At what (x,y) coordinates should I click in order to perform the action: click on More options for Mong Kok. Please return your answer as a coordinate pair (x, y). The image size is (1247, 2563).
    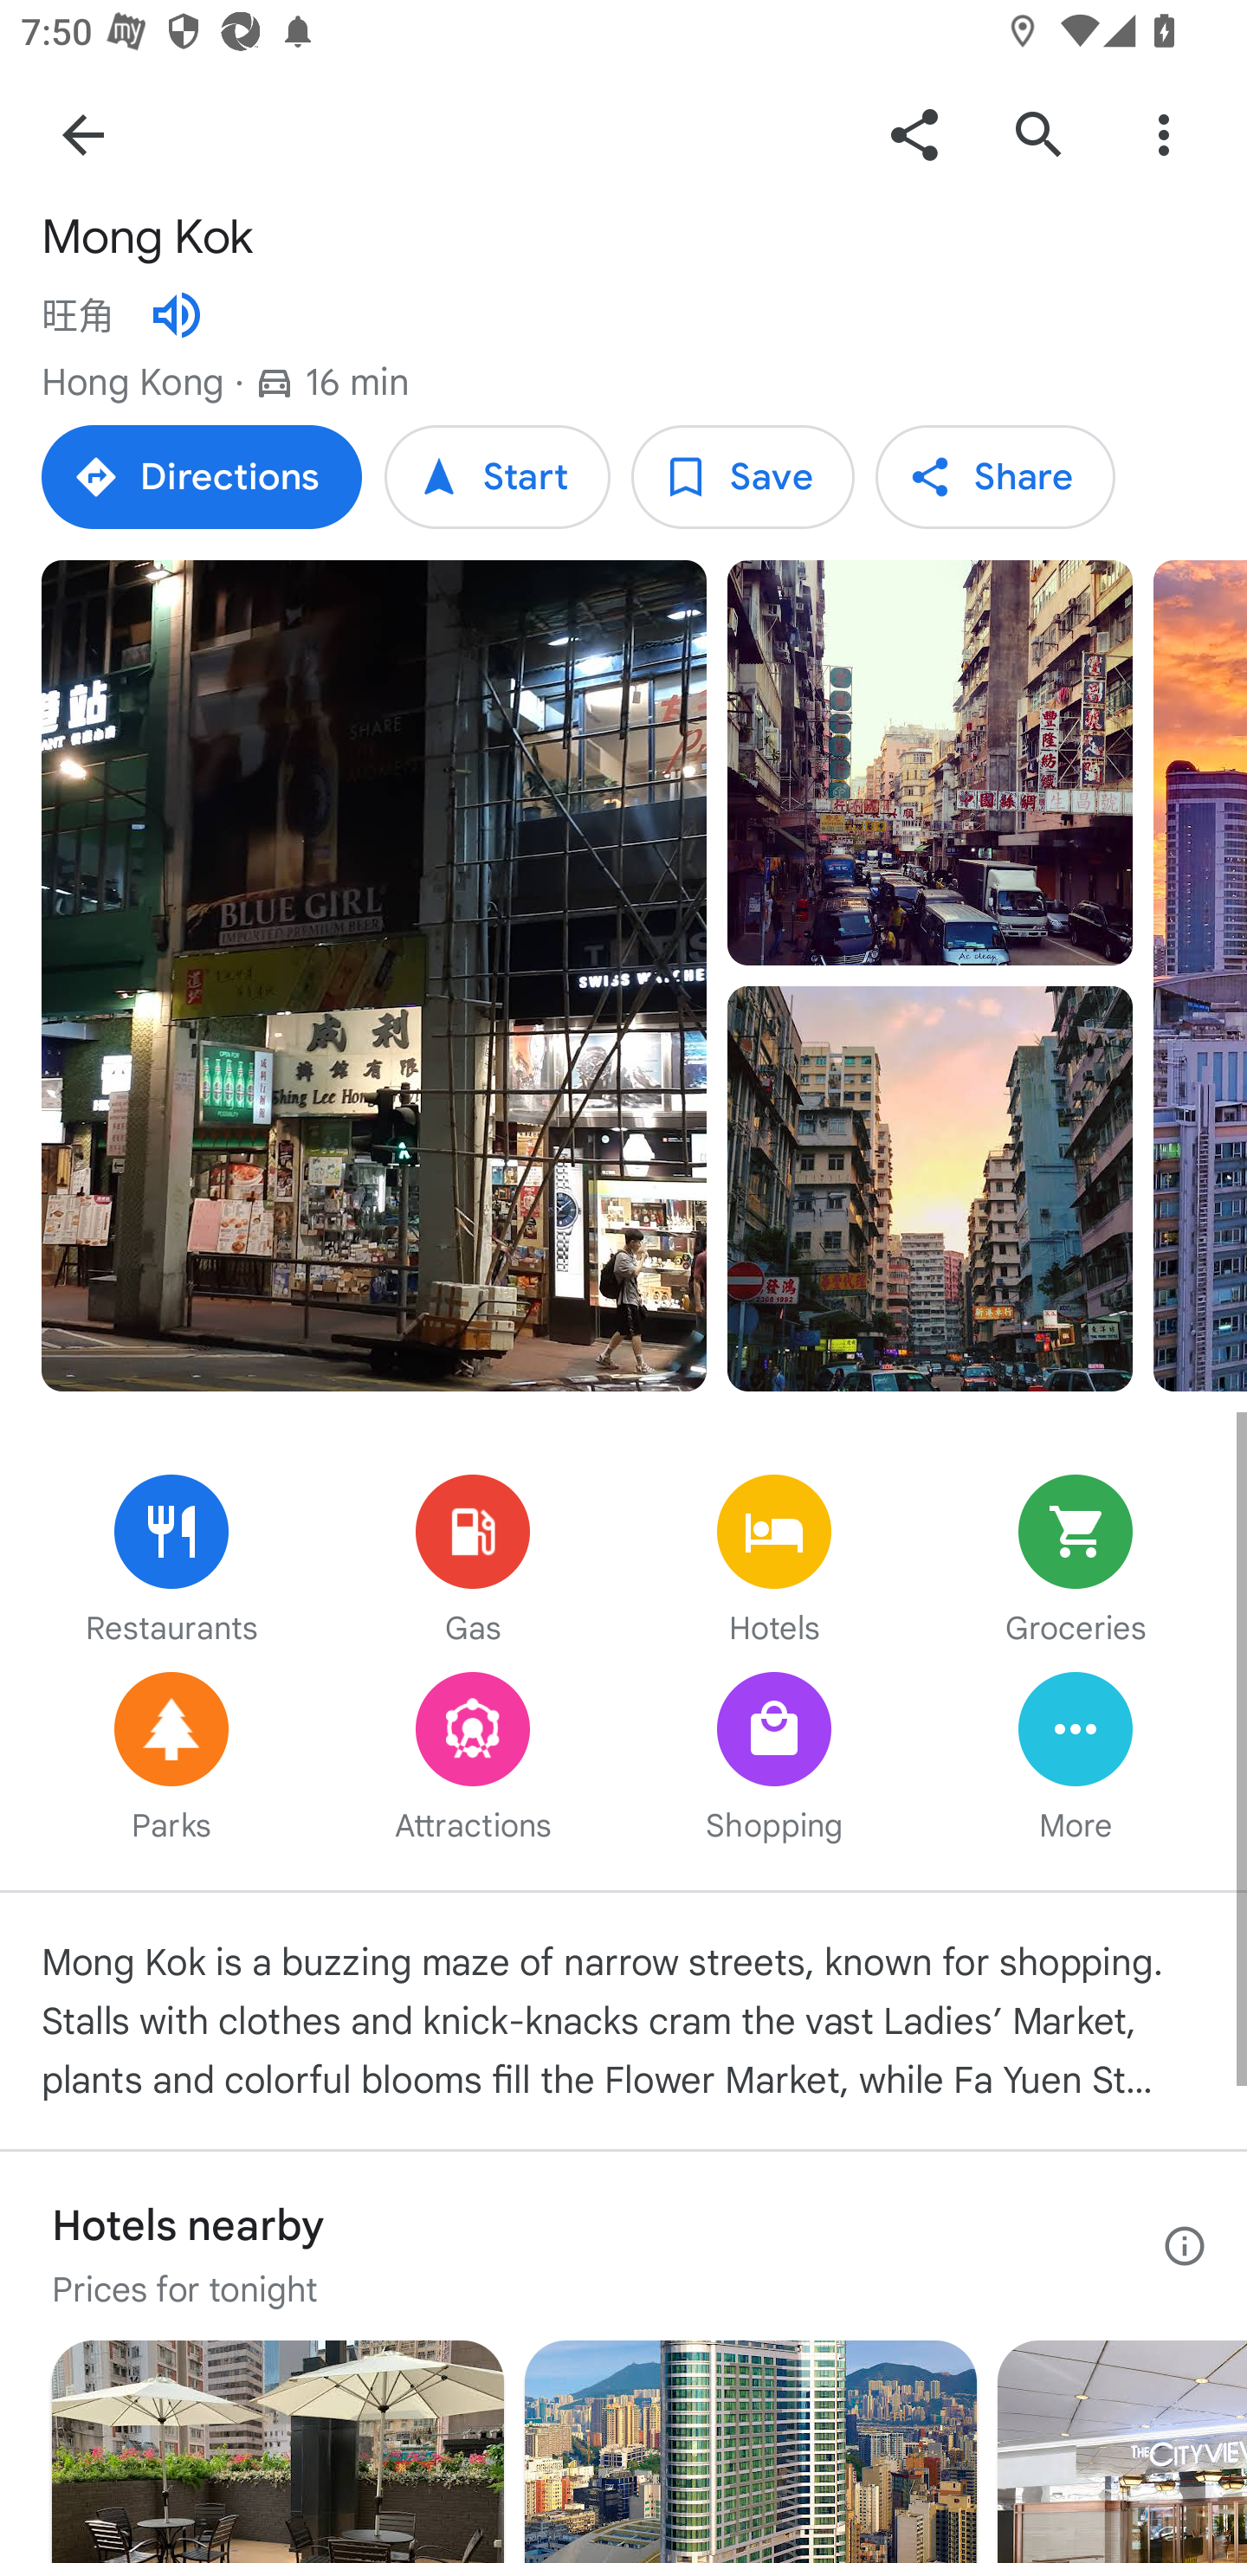
    Looking at the image, I should click on (1163, 133).